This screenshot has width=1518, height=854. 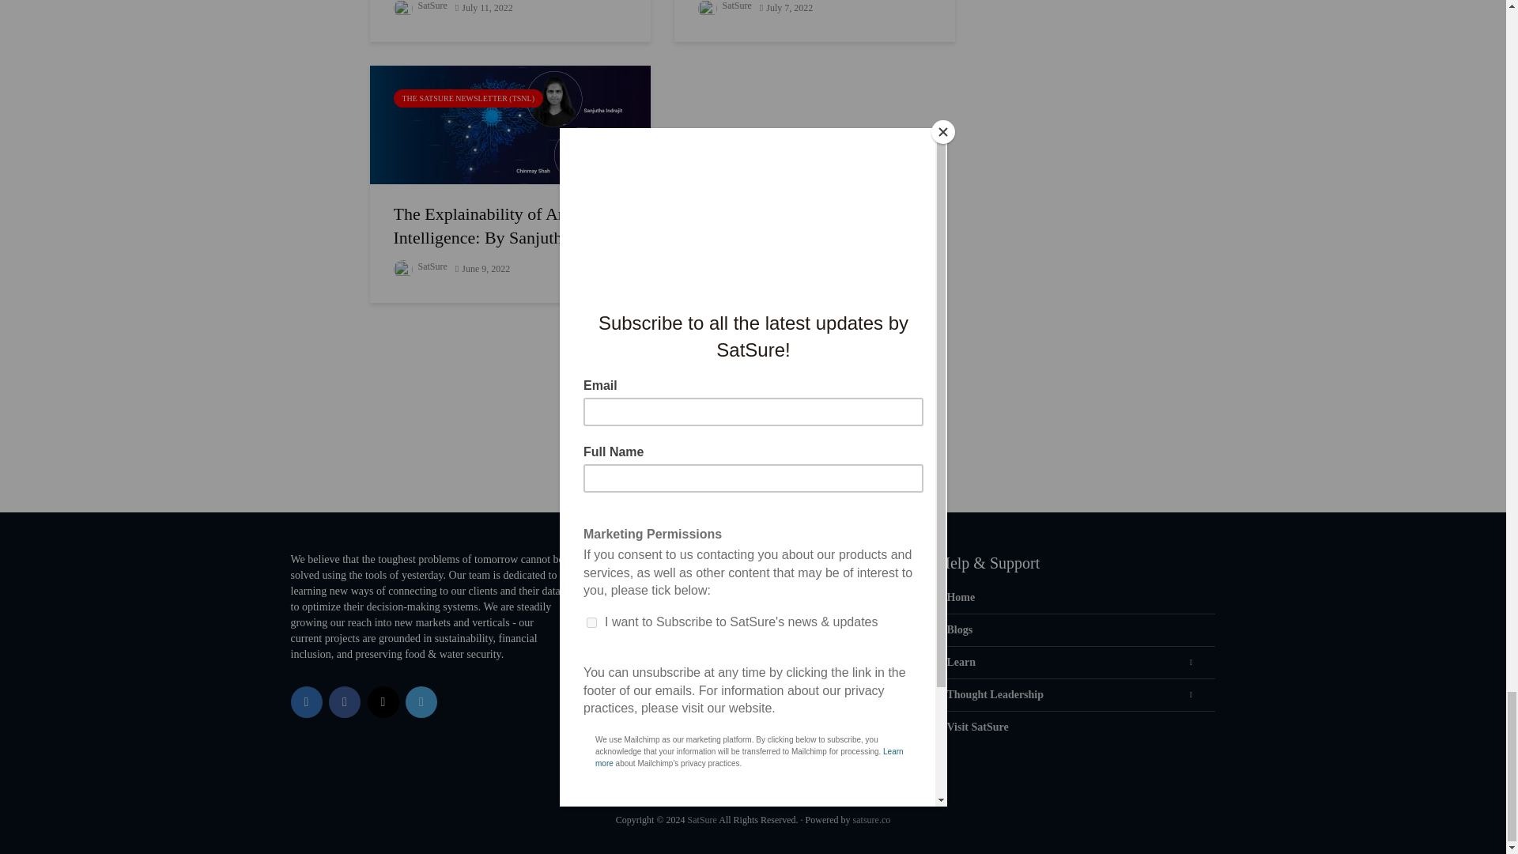 I want to click on Instagram, so click(x=383, y=702).